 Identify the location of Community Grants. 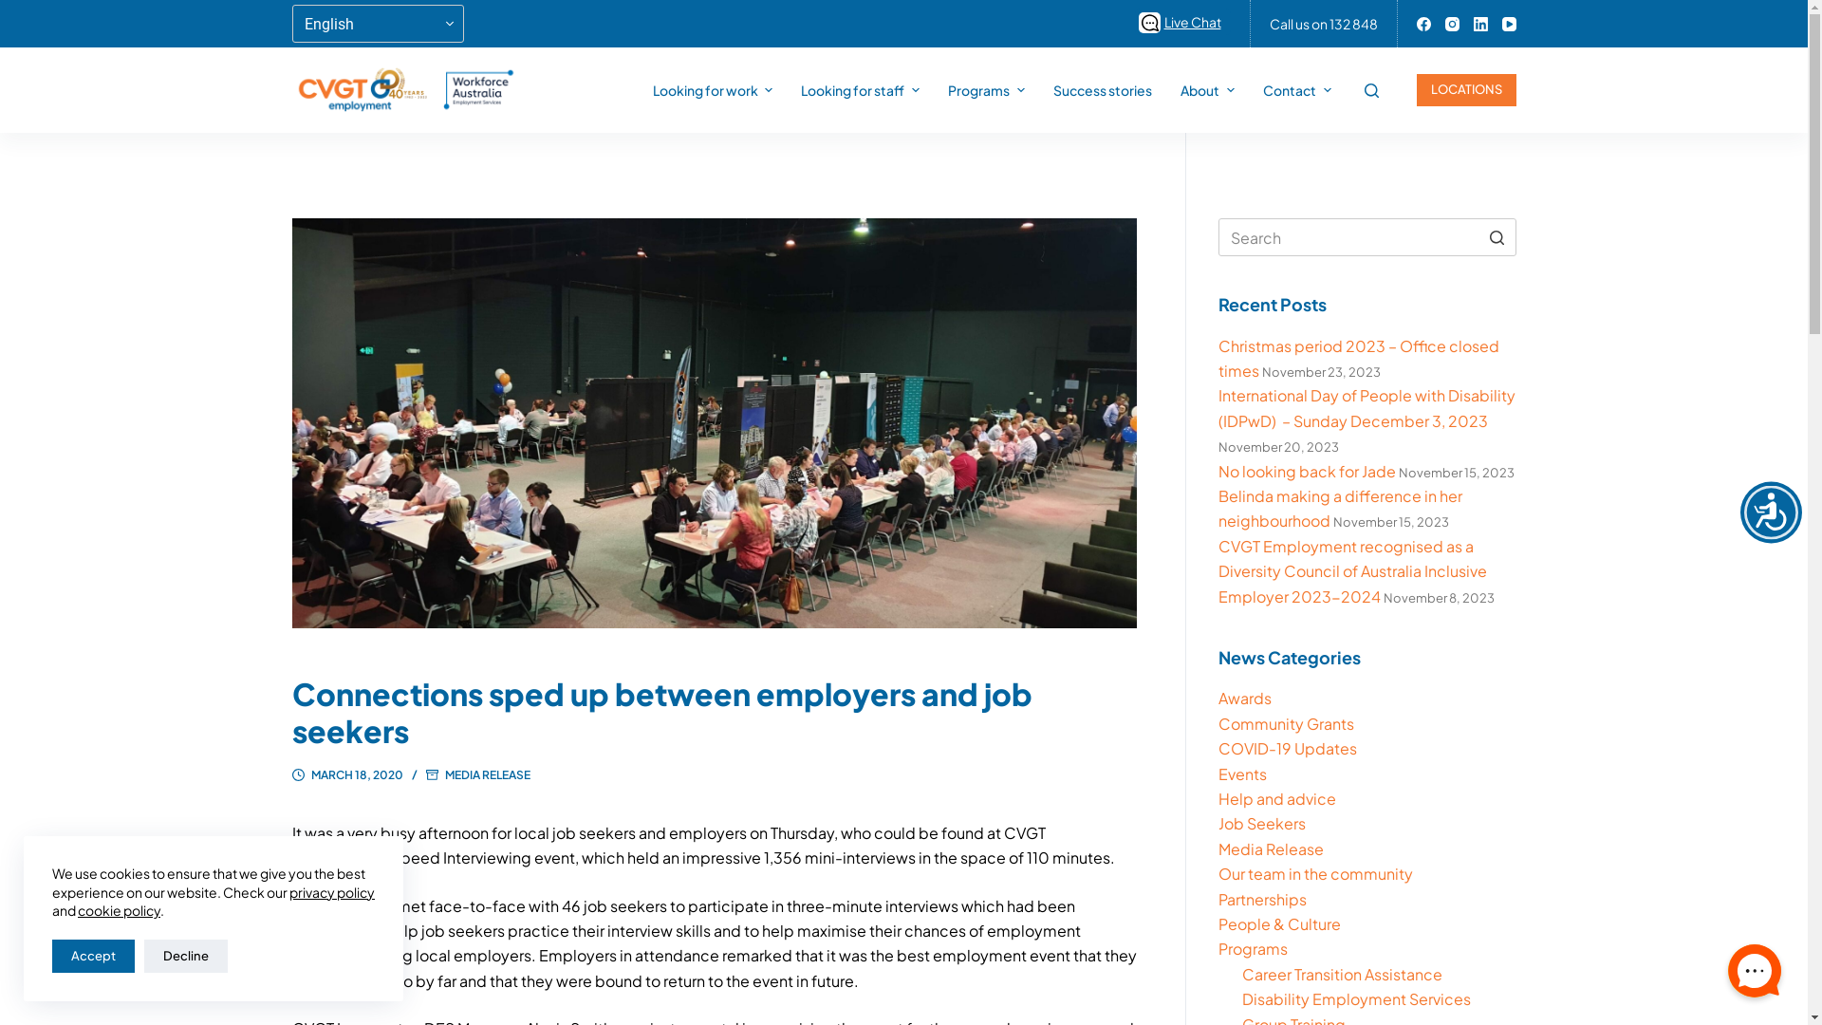
(1287, 723).